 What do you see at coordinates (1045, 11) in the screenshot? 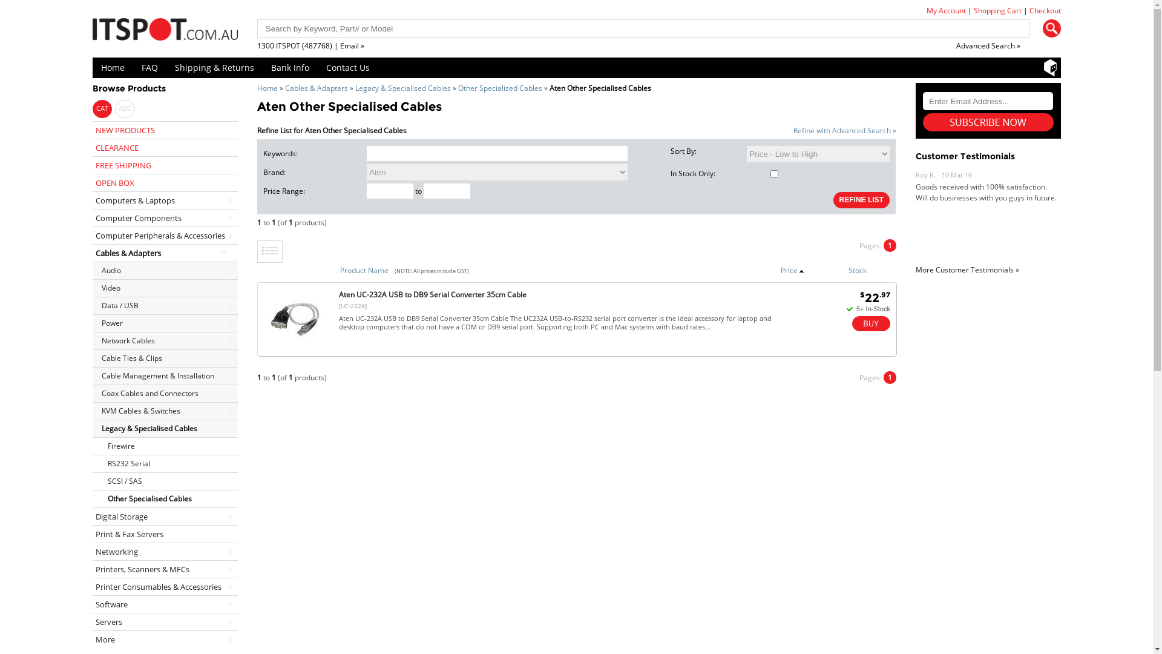
I see `Checkout` at bounding box center [1045, 11].